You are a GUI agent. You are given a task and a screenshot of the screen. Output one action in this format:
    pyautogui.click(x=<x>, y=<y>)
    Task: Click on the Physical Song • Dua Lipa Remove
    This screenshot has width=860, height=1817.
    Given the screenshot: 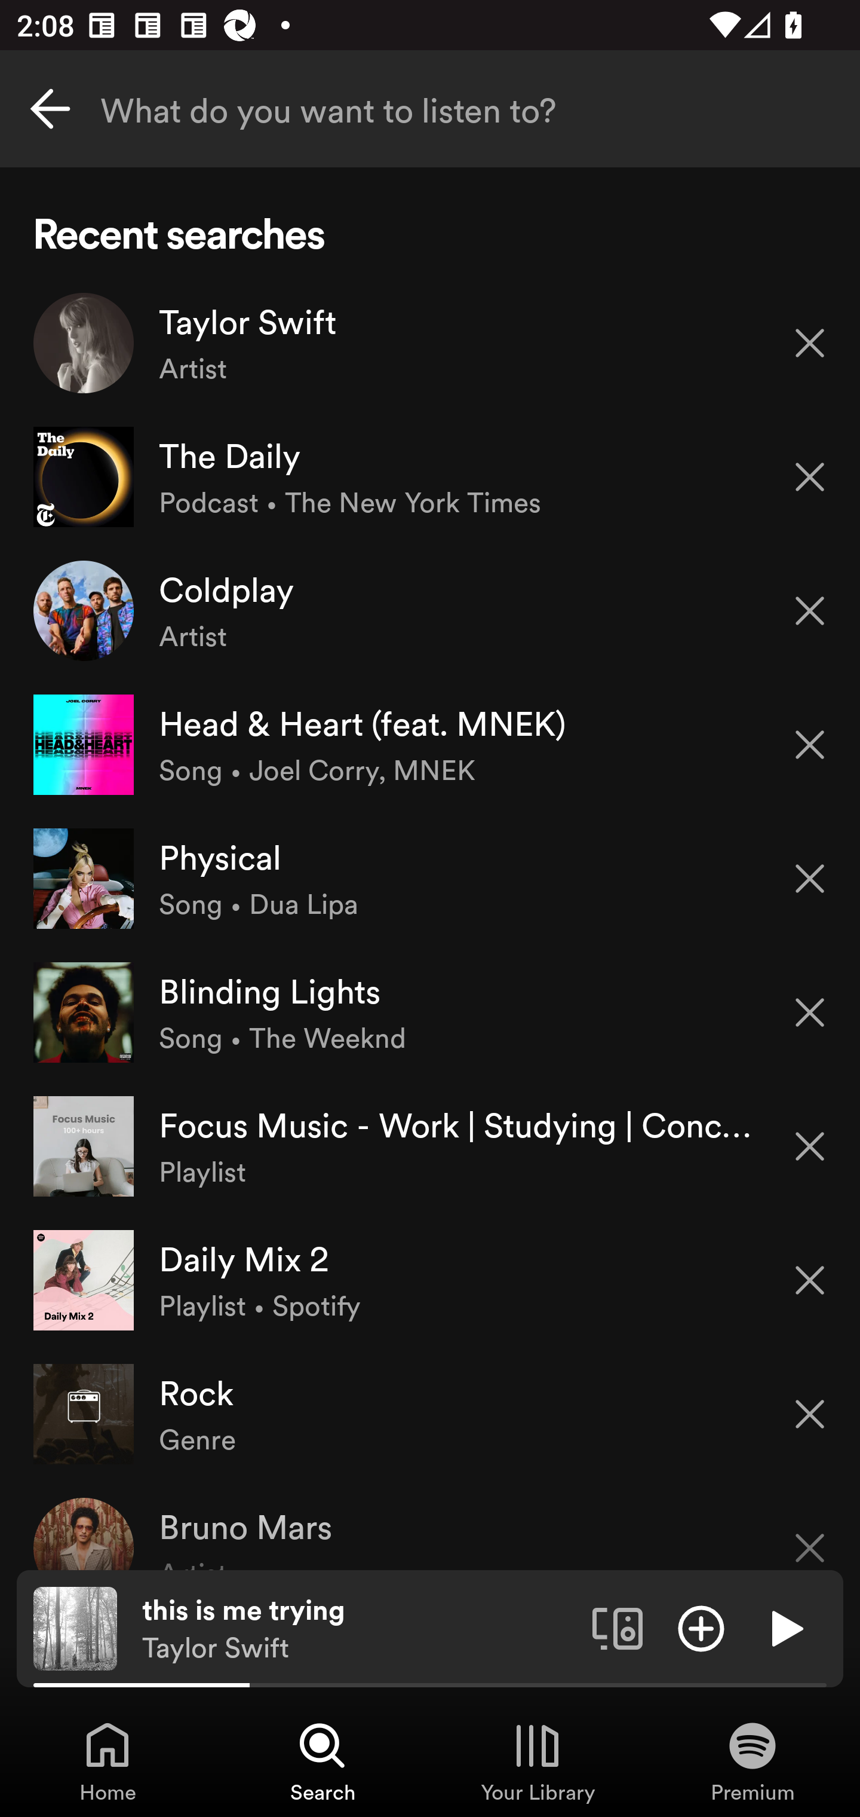 What is the action you would take?
    pyautogui.click(x=430, y=878)
    